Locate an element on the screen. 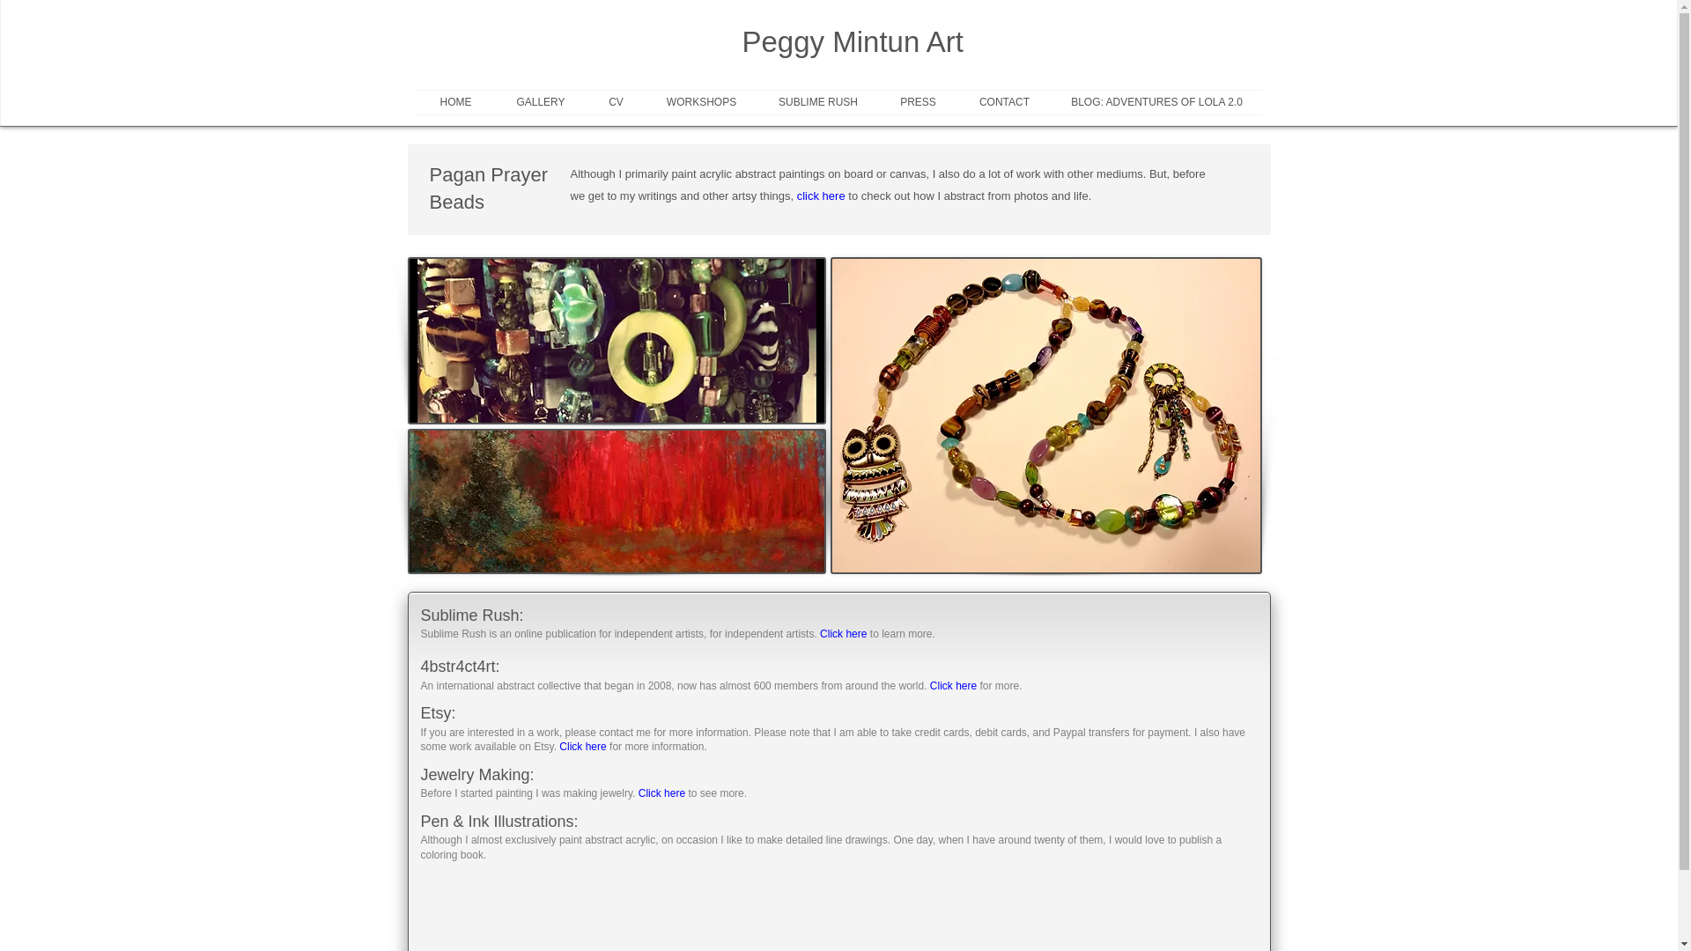  GALLERY is located at coordinates (540, 102).